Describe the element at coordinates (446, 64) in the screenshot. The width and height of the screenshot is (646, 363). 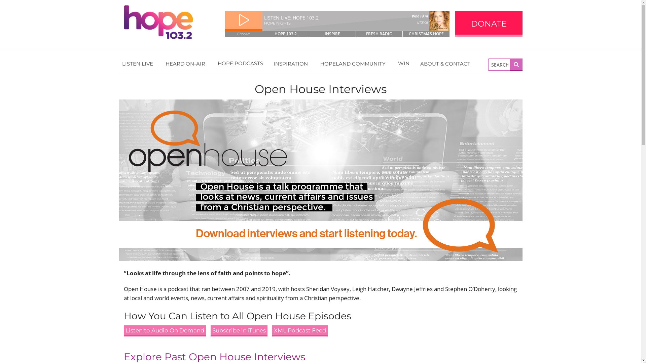
I see `ABOUT & CONTACT` at that location.